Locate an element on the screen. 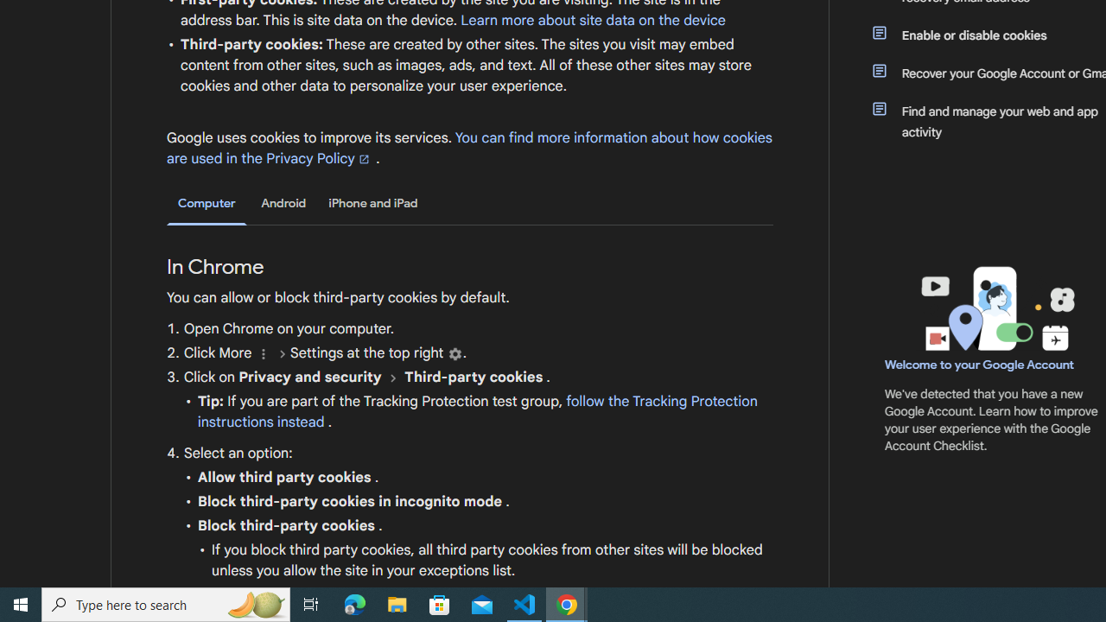  and then is located at coordinates (392, 378).